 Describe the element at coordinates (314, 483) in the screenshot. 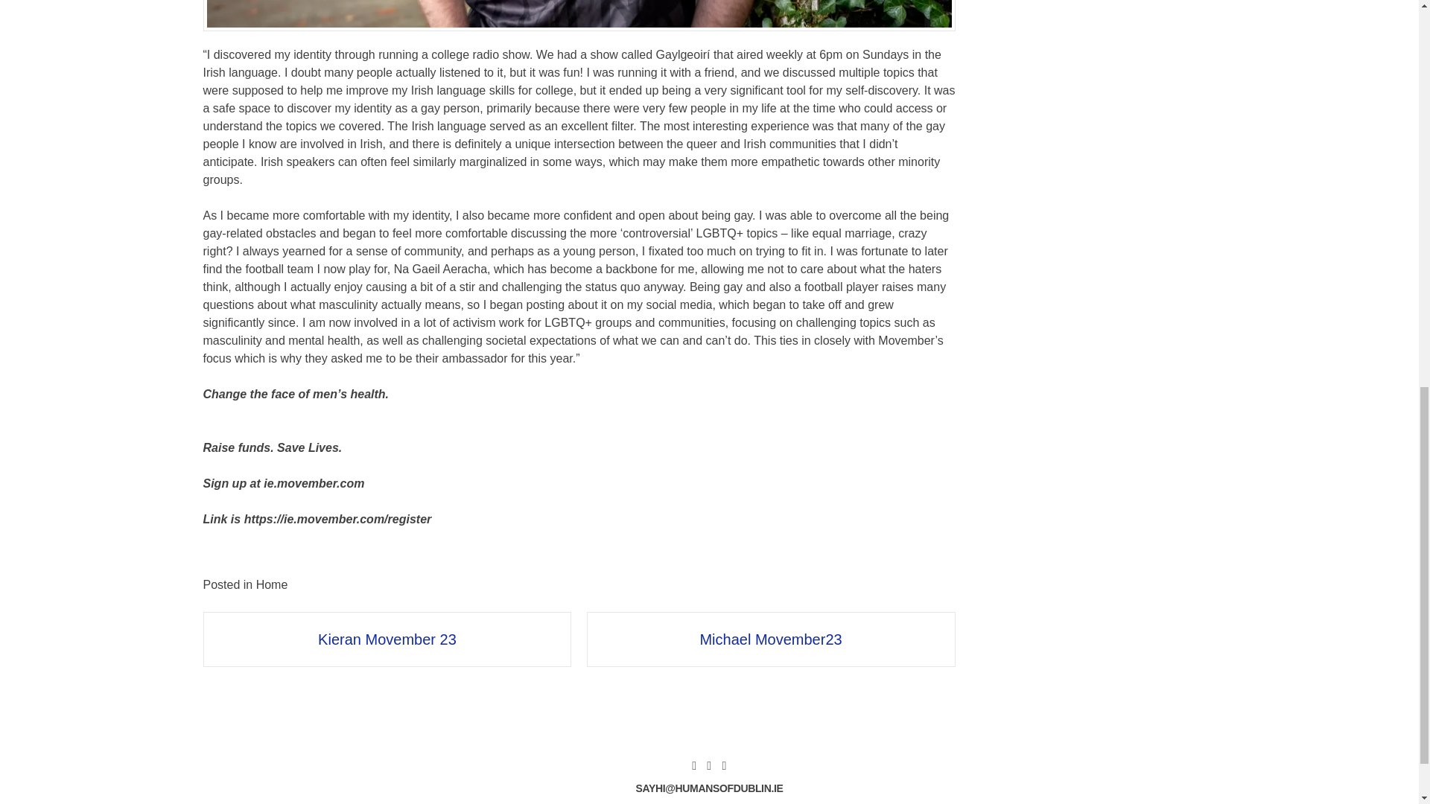

I see `ie.movember.com` at that location.